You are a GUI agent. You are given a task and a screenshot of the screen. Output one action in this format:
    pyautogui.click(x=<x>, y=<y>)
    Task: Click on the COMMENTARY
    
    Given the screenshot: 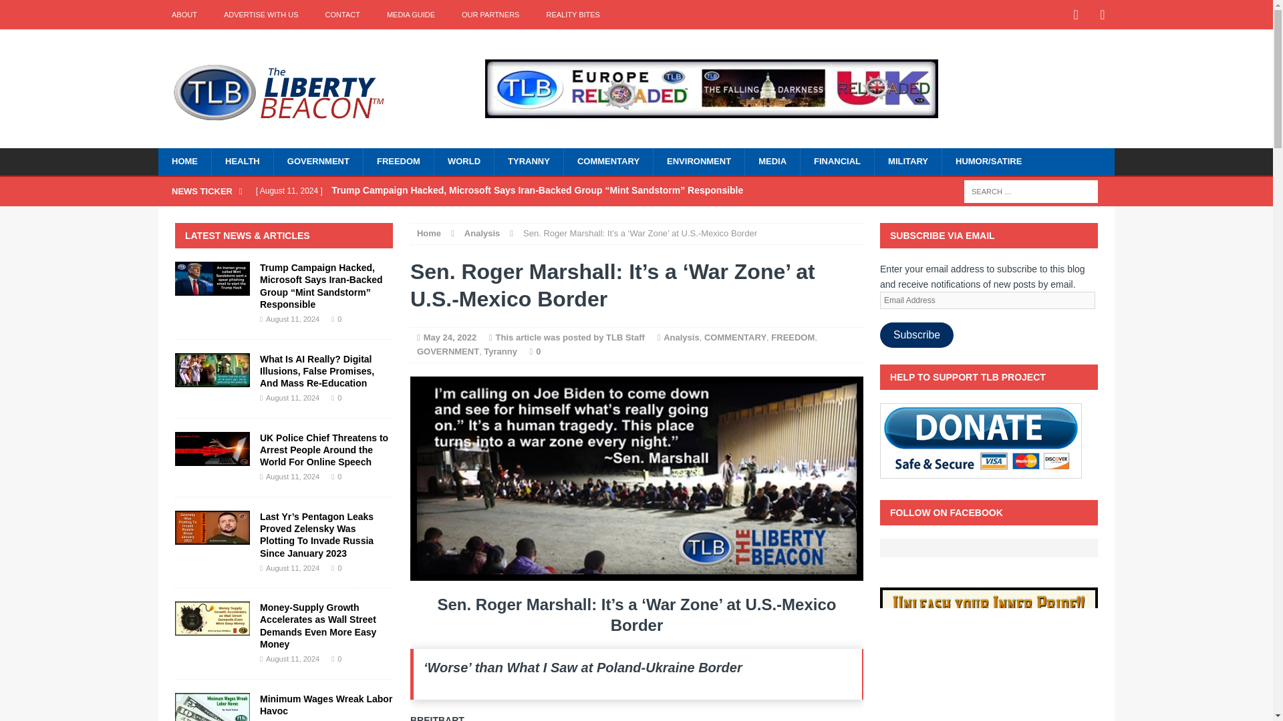 What is the action you would take?
    pyautogui.click(x=608, y=162)
    